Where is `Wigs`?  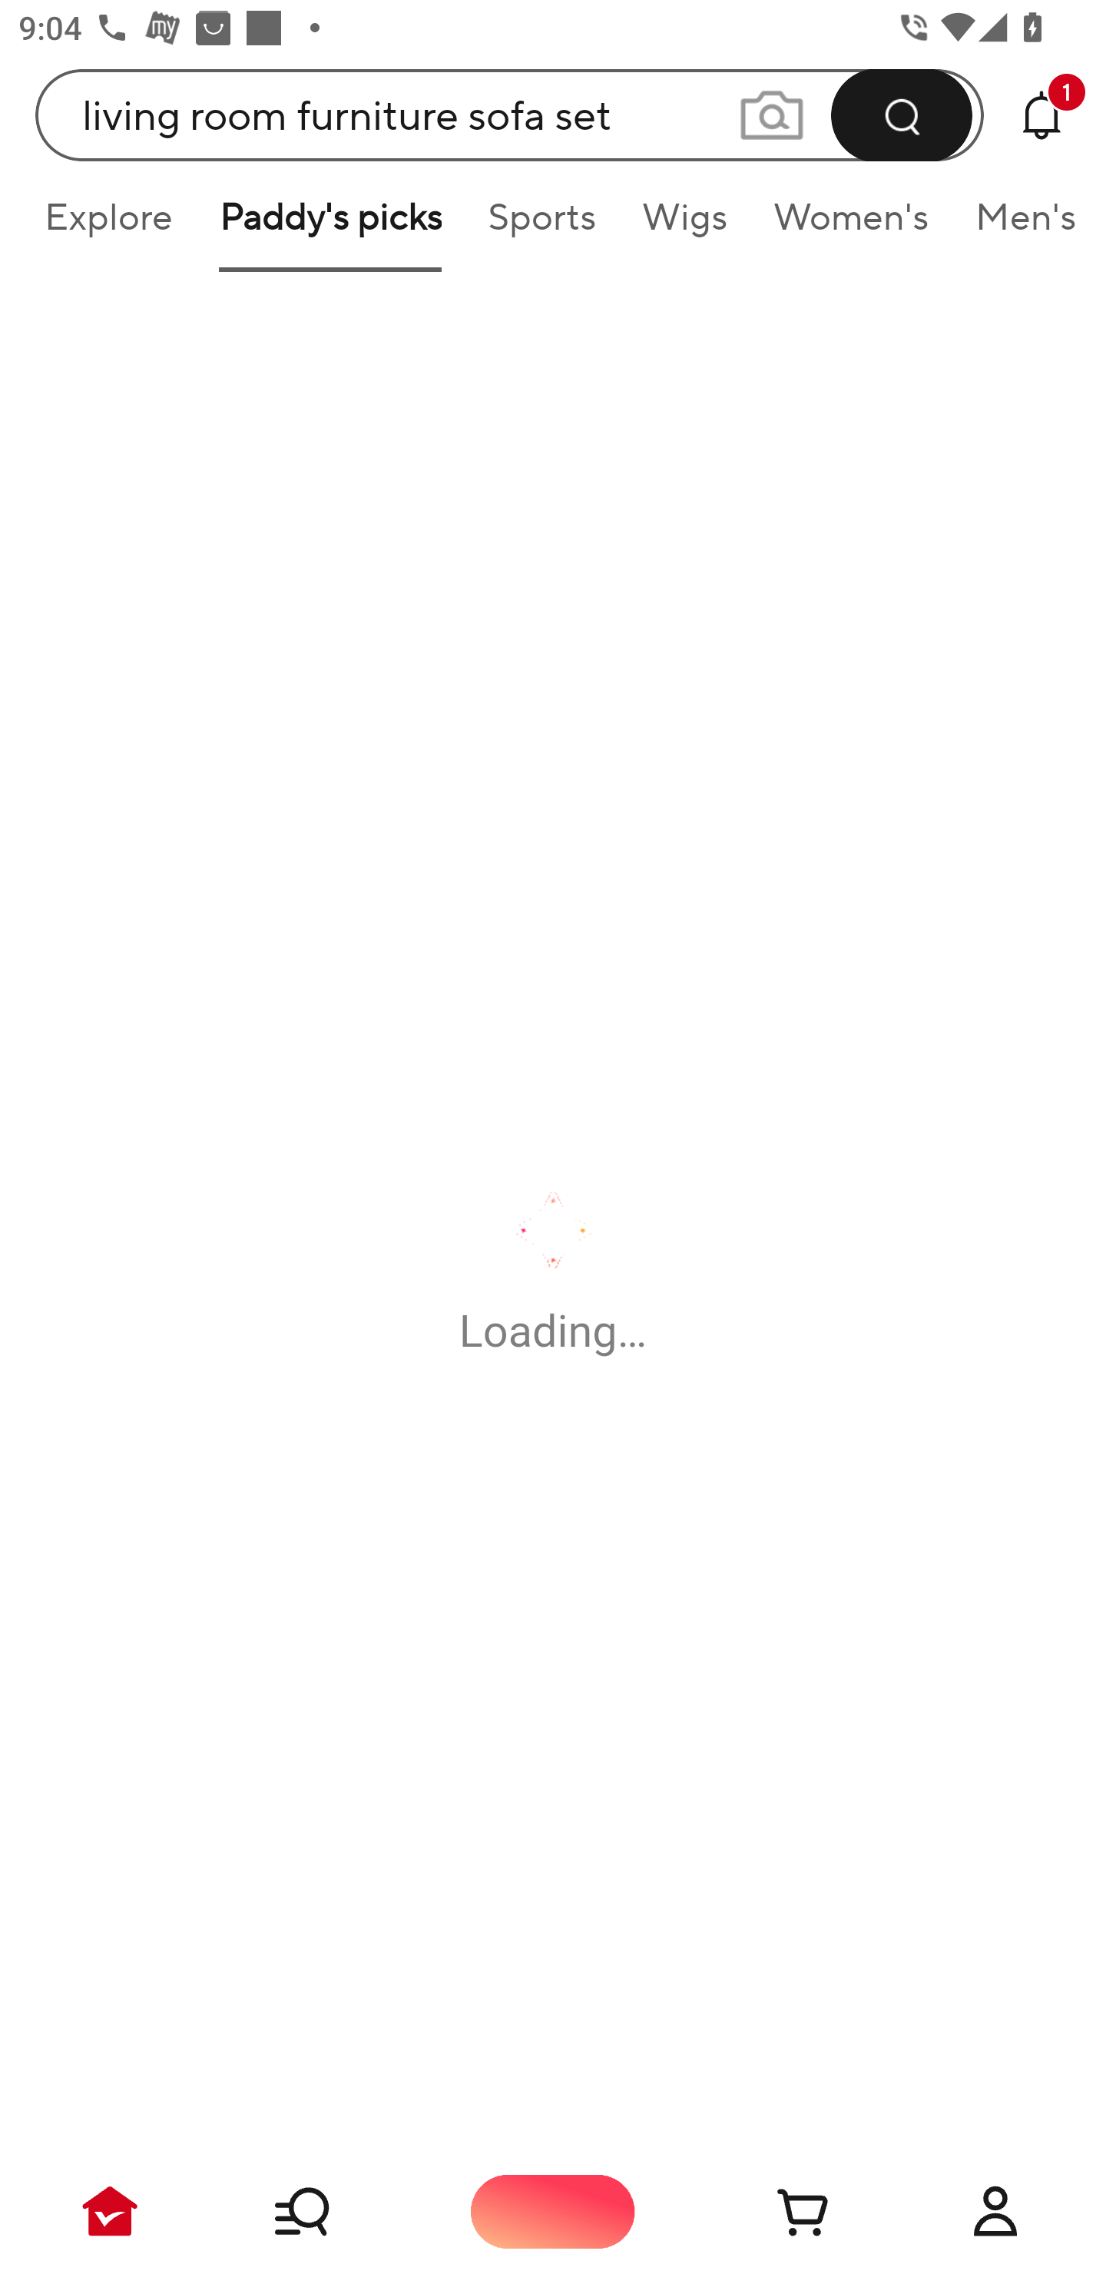
Wigs is located at coordinates (684, 226).